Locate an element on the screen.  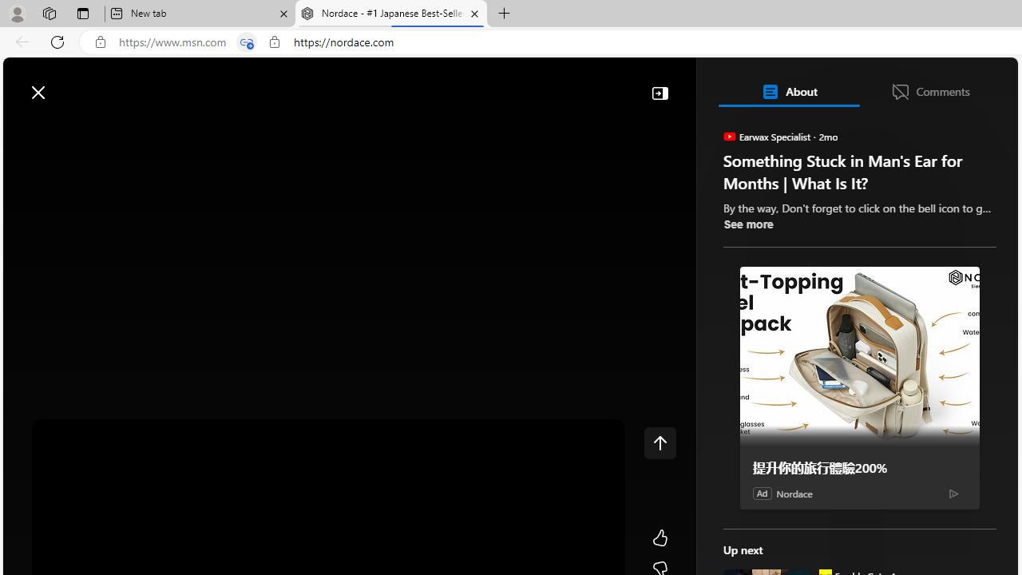
Skip to footer is located at coordinates (65, 85).